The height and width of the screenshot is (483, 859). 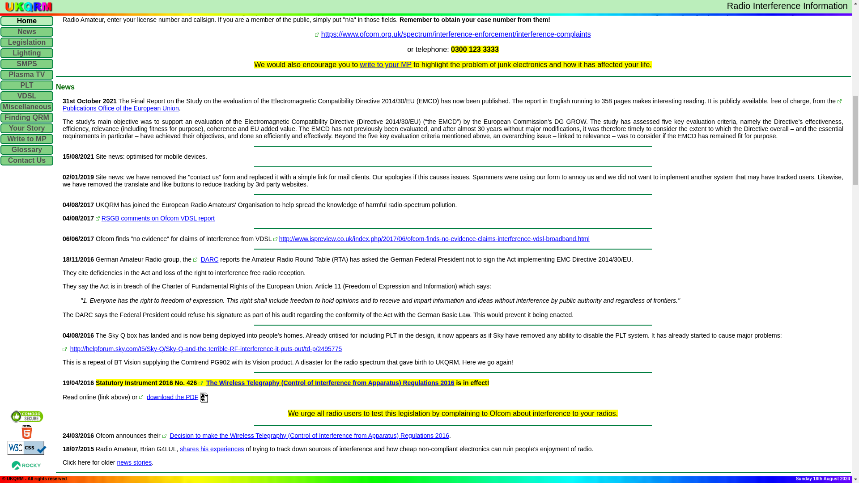 I want to click on shares his experiences, so click(x=212, y=449).